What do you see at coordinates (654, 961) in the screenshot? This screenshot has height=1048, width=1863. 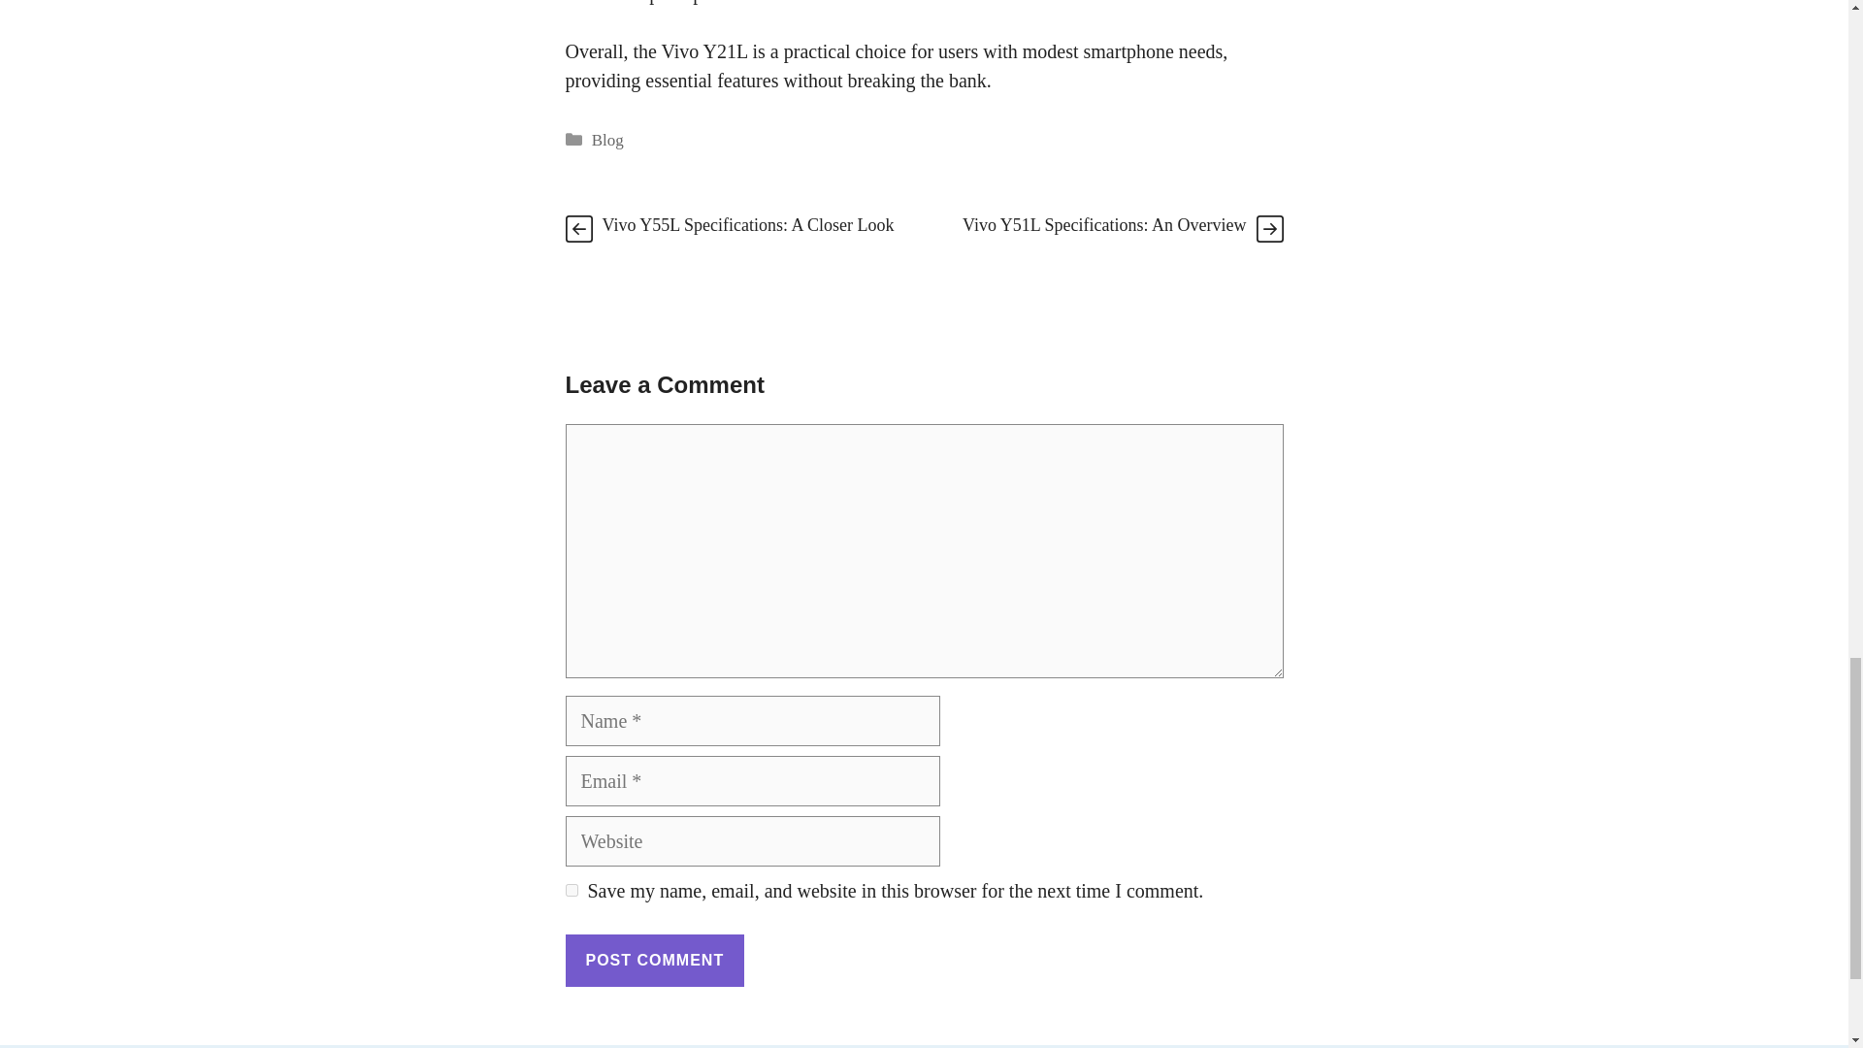 I see `Post Comment` at bounding box center [654, 961].